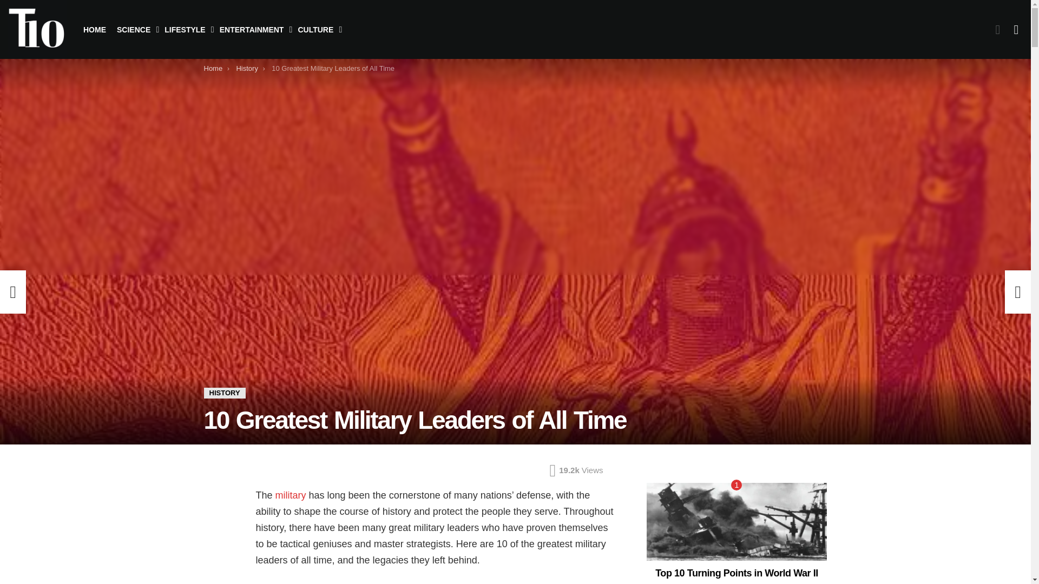  I want to click on History, so click(247, 68).